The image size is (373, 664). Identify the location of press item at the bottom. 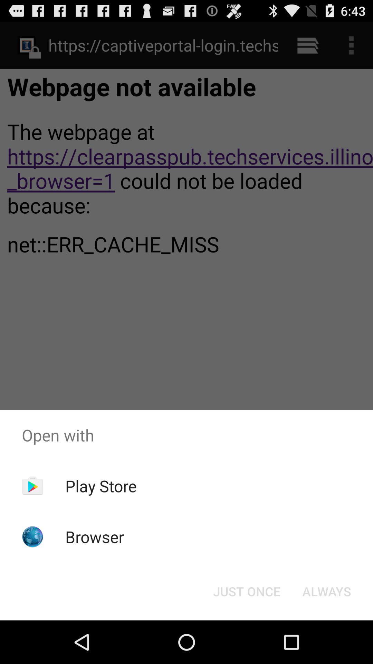
(247, 591).